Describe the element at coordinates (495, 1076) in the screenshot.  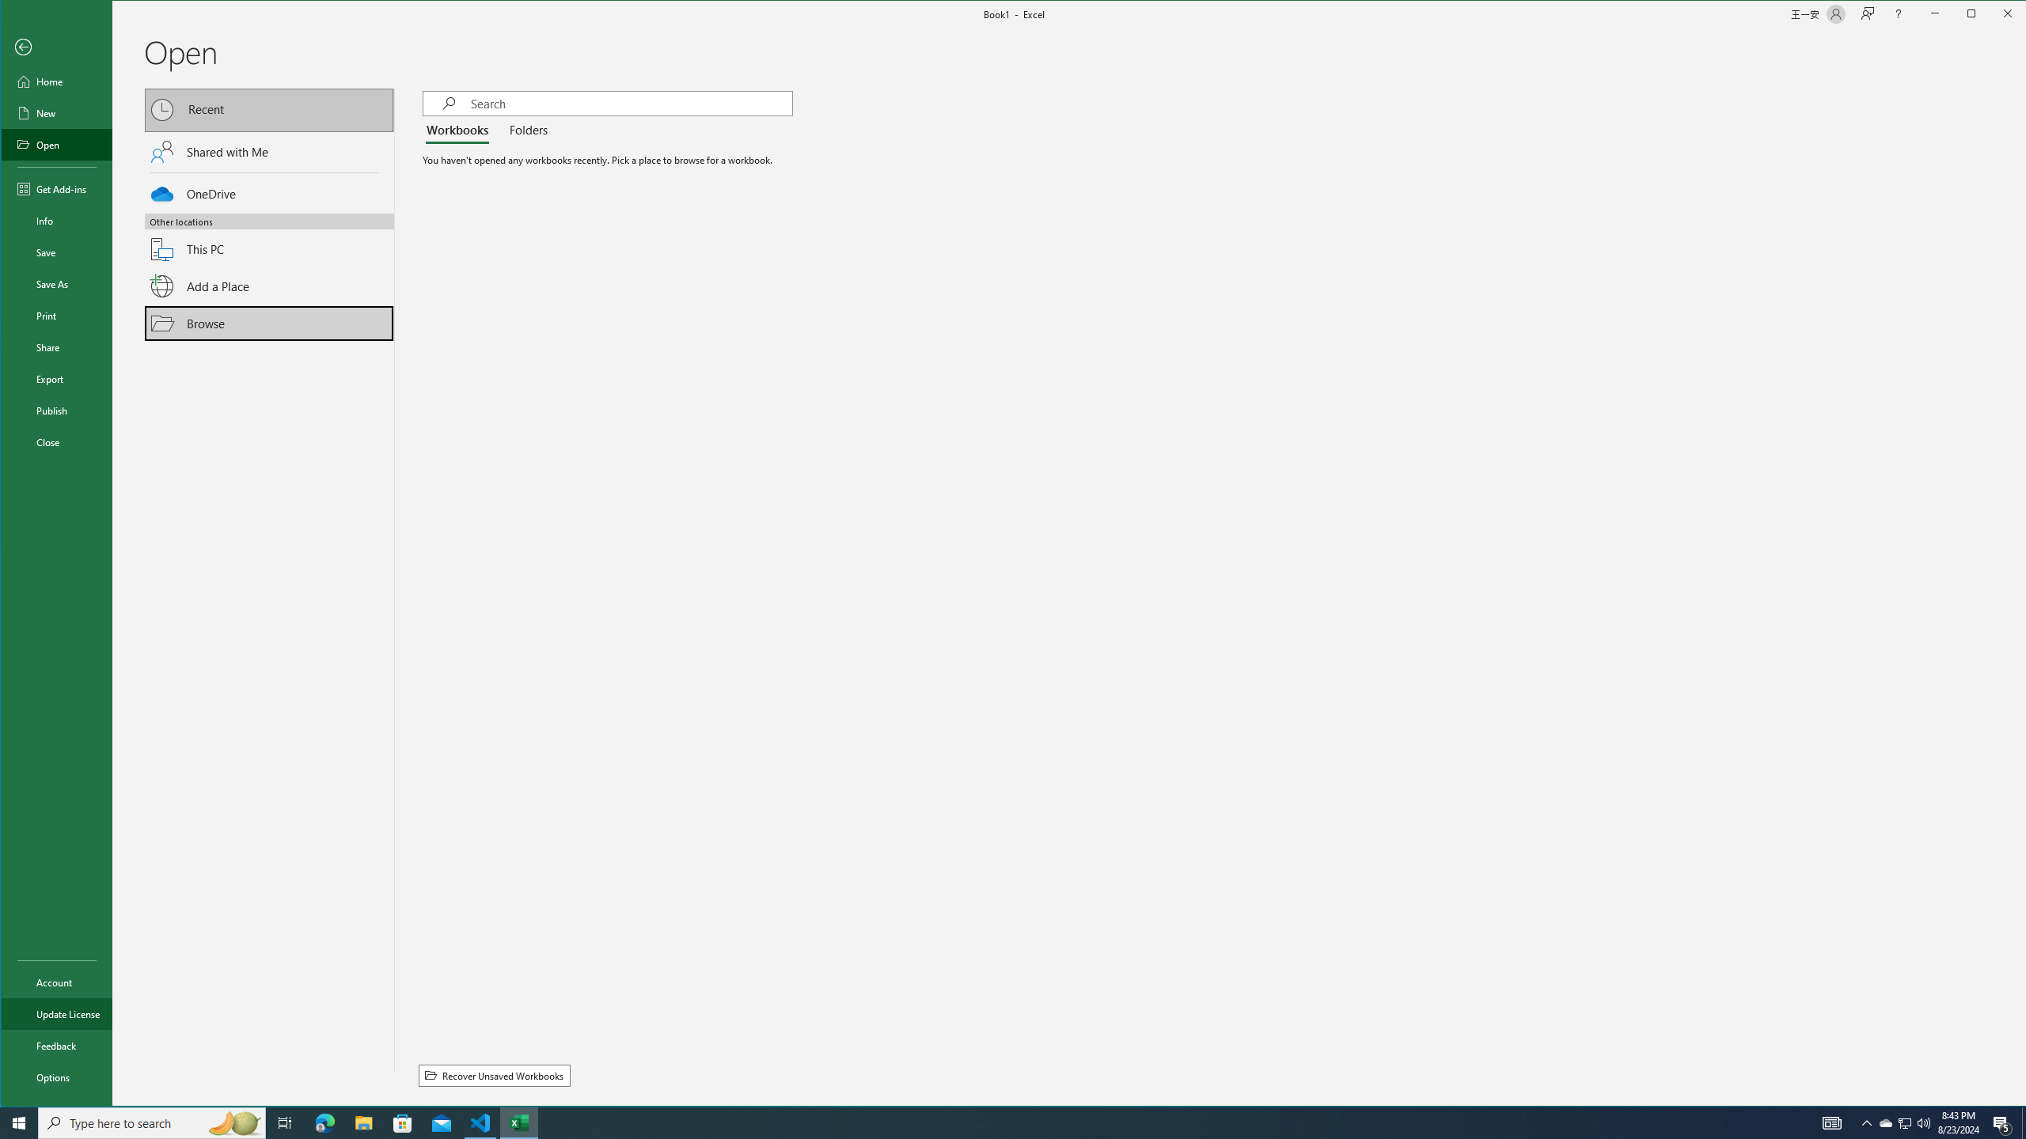
I see `Recover Unsaved Workbooks` at that location.